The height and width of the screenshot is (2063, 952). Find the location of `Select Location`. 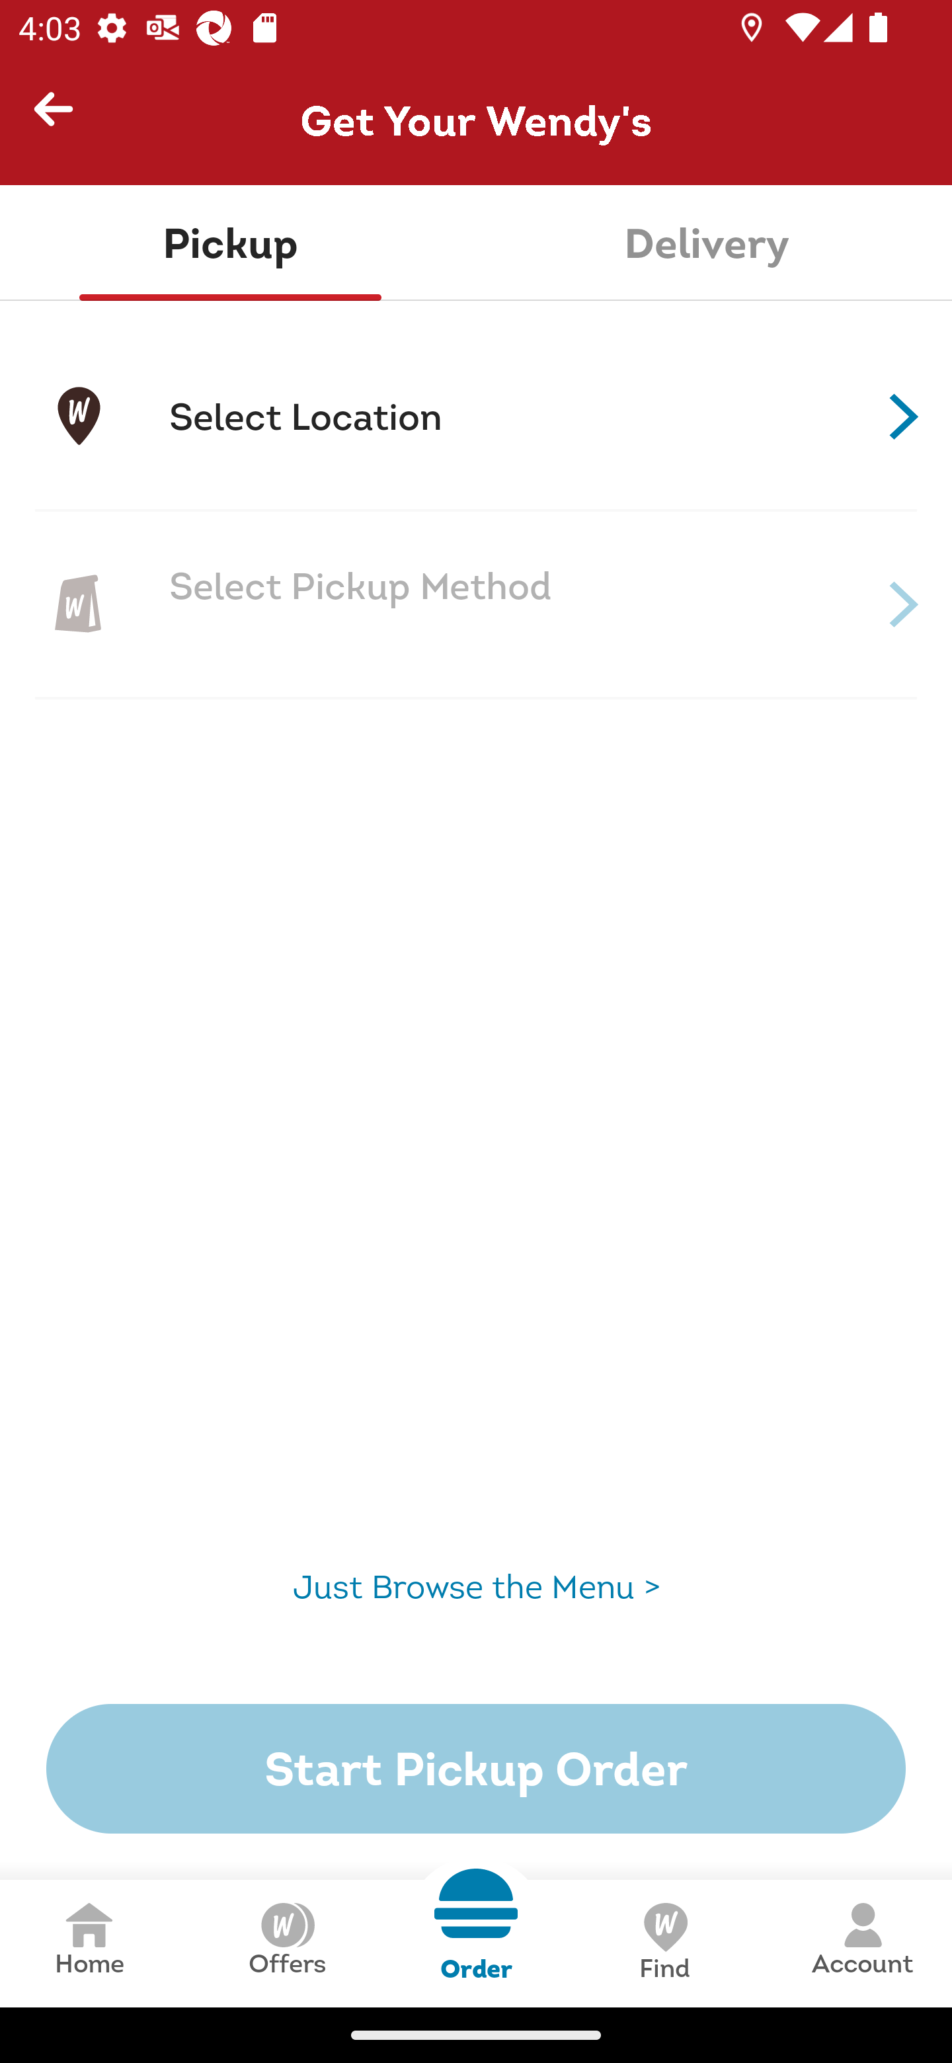

Select Location is located at coordinates (476, 417).